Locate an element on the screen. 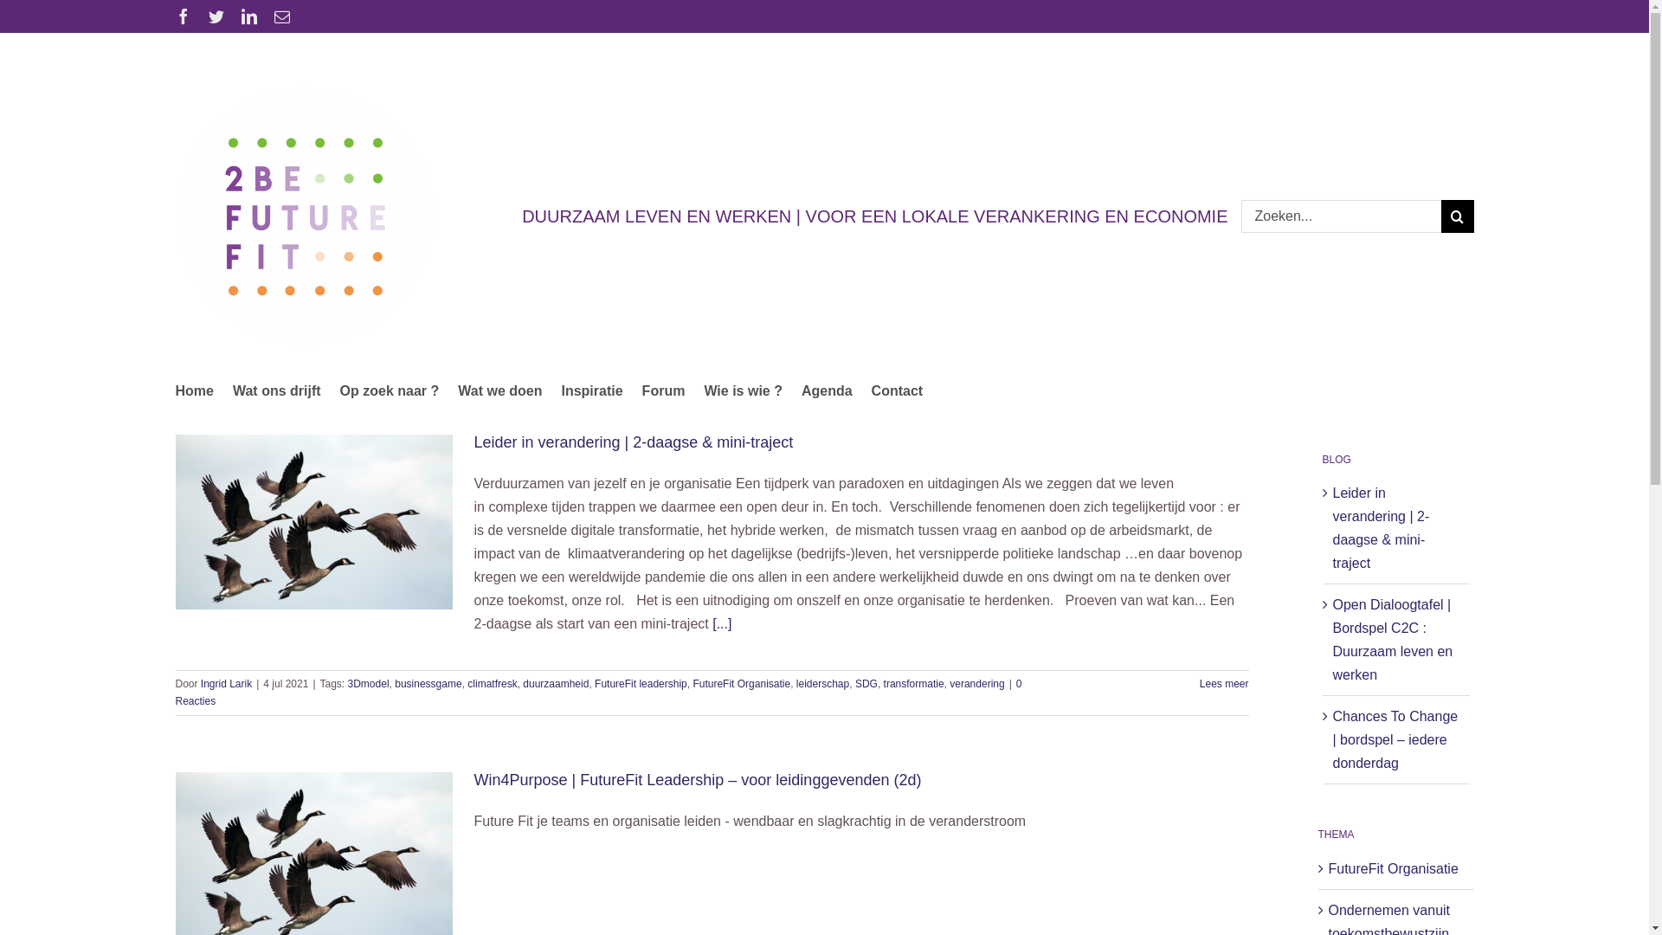 This screenshot has width=1662, height=935. FutureFit leadership is located at coordinates (641, 684).